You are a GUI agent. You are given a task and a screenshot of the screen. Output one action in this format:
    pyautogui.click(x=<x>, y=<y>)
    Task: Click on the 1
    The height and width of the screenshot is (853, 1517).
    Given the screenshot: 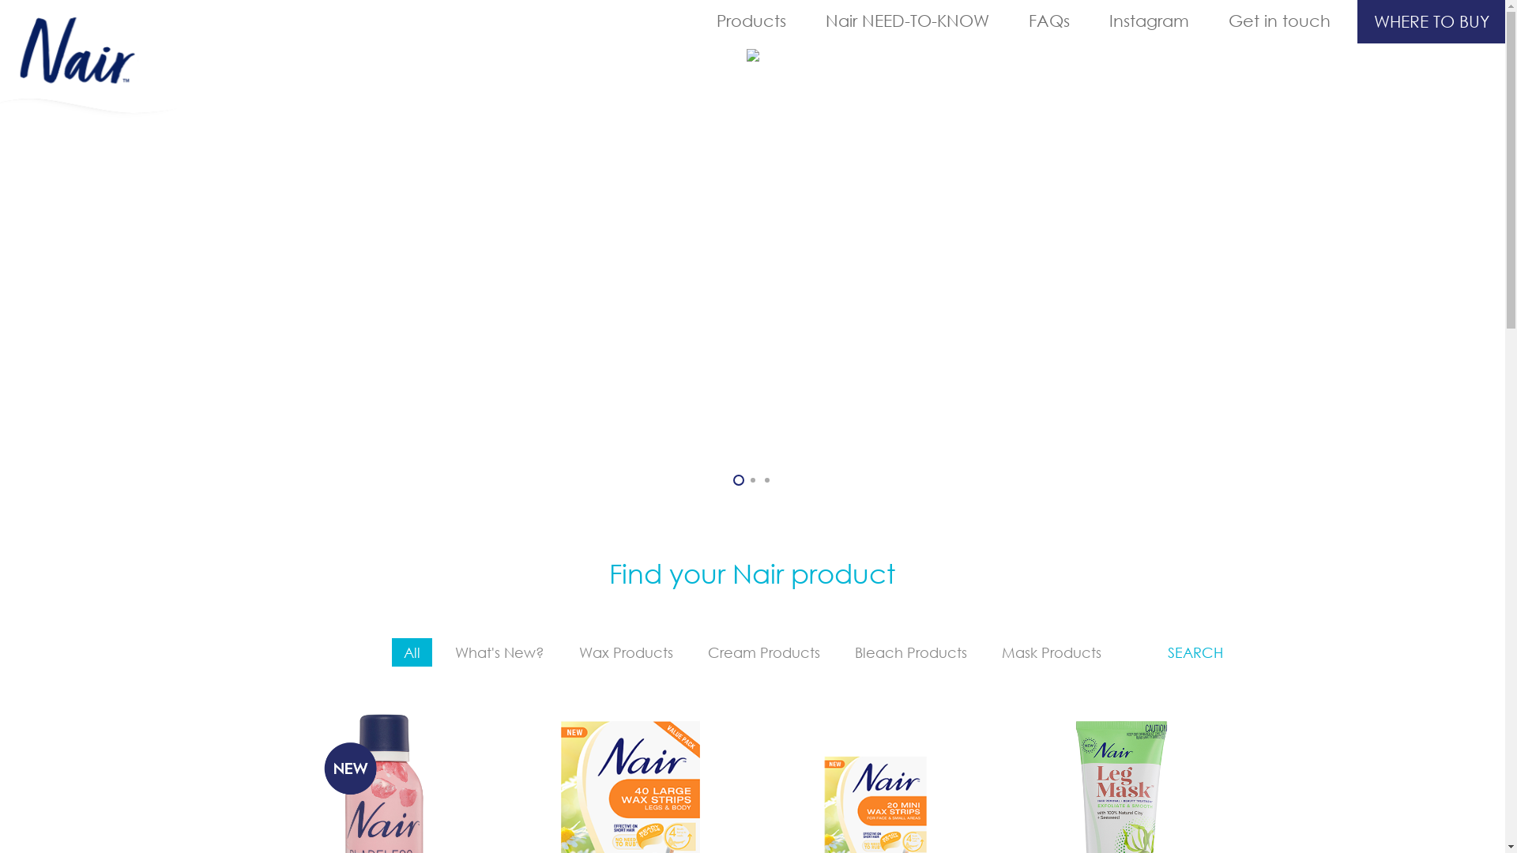 What is the action you would take?
    pyautogui.click(x=739, y=480)
    